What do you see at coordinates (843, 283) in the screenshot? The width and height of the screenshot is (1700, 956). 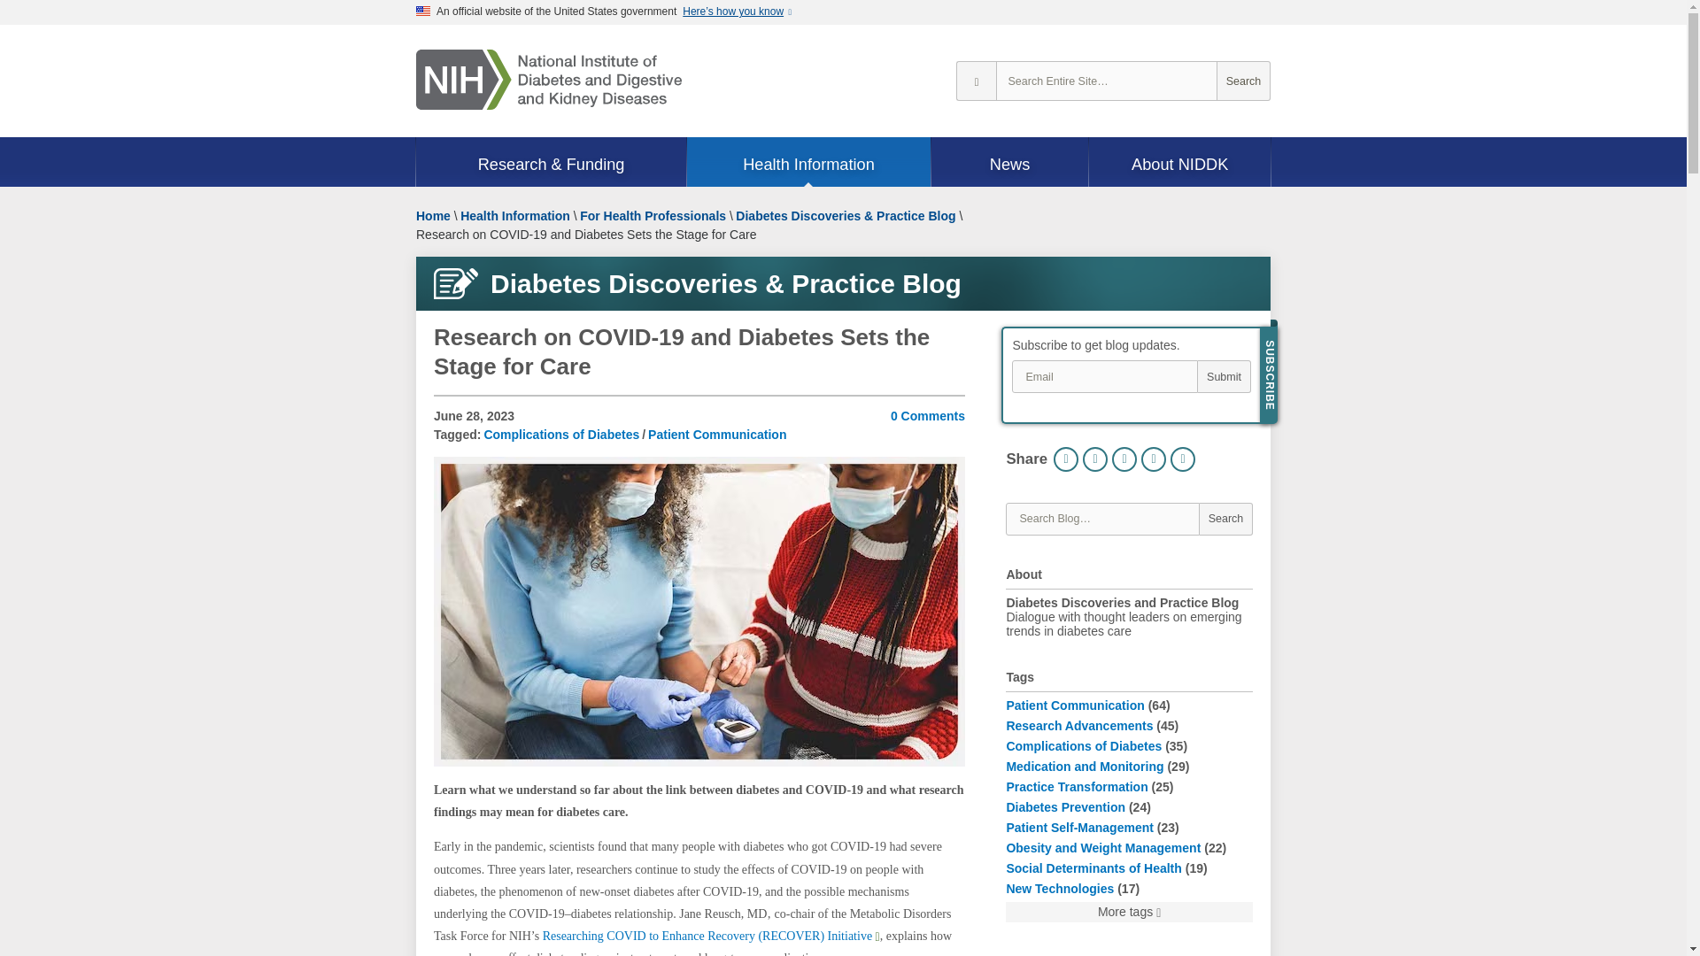 I see `Return to the blog home page` at bounding box center [843, 283].